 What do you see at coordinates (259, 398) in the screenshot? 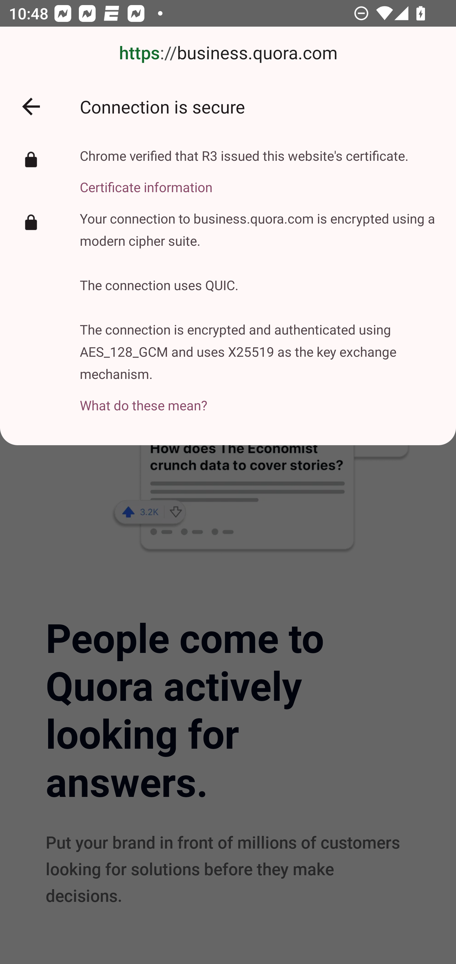
I see `What do these mean?` at bounding box center [259, 398].